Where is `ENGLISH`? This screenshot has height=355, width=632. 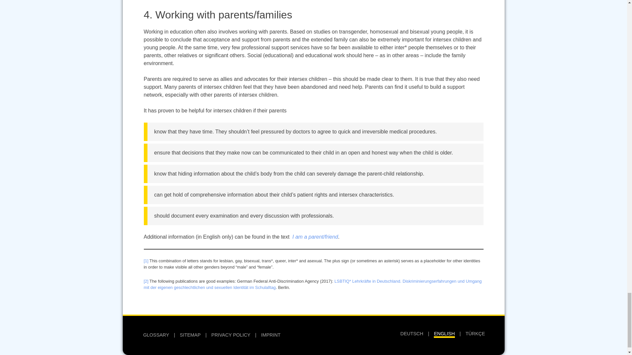
ENGLISH is located at coordinates (444, 334).